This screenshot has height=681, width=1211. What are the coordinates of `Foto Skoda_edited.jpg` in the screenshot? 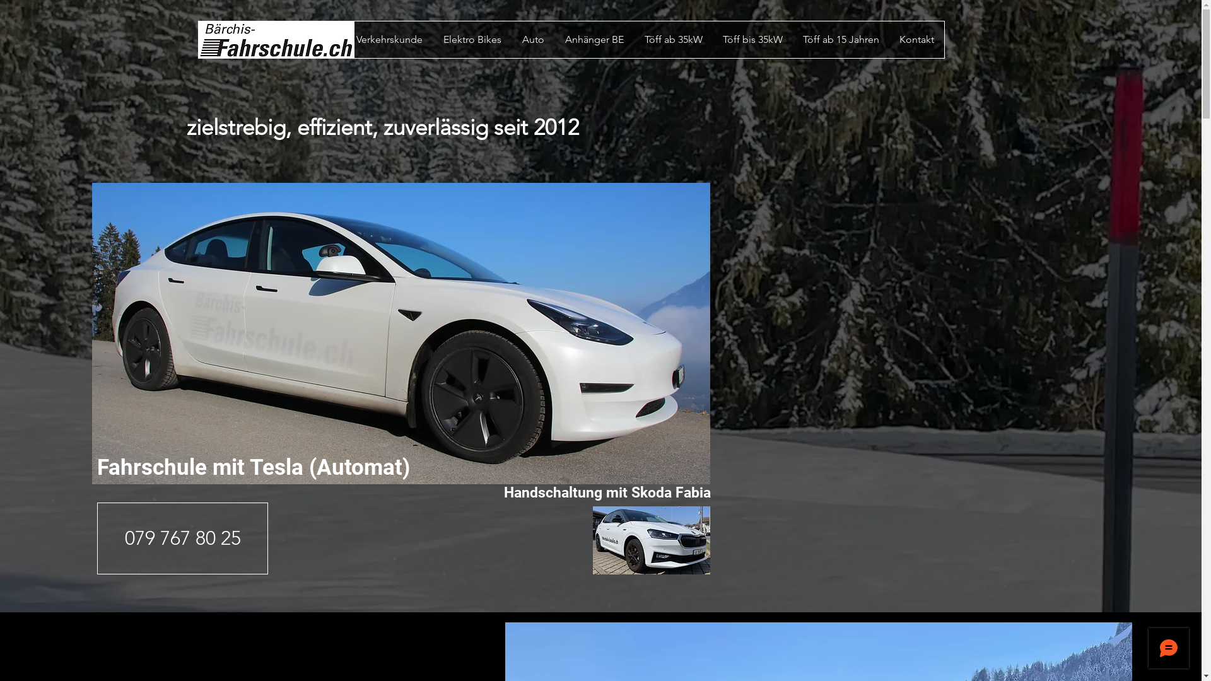 It's located at (652, 540).